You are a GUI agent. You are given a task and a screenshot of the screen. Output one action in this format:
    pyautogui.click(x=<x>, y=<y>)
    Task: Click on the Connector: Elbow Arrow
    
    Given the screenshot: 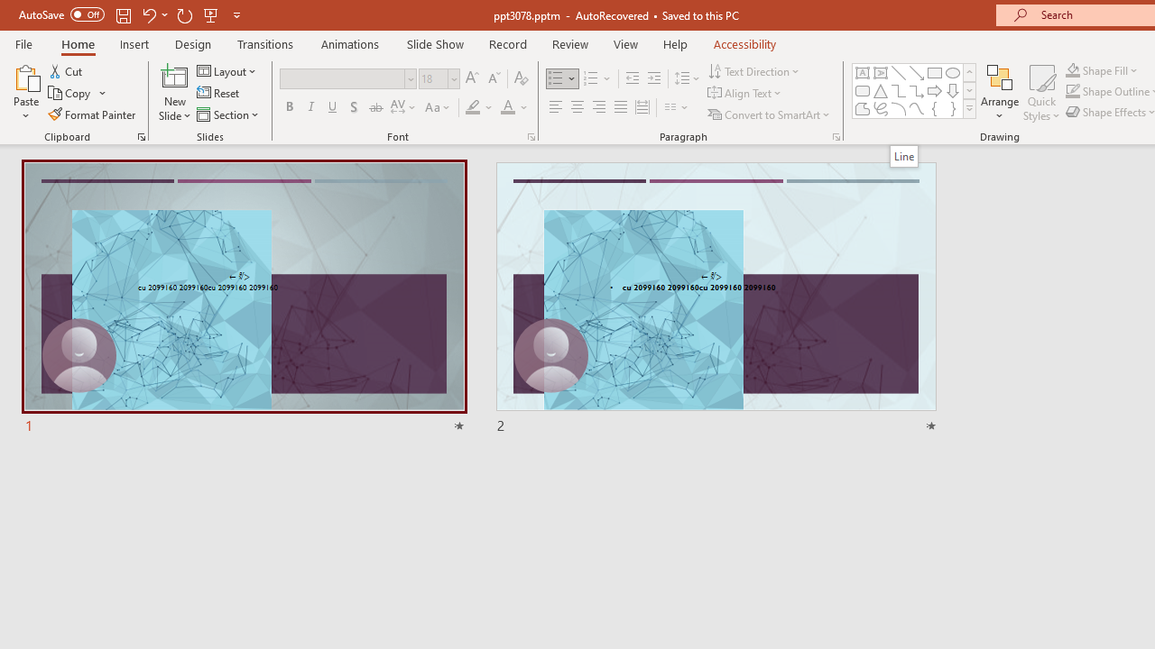 What is the action you would take?
    pyautogui.click(x=917, y=90)
    